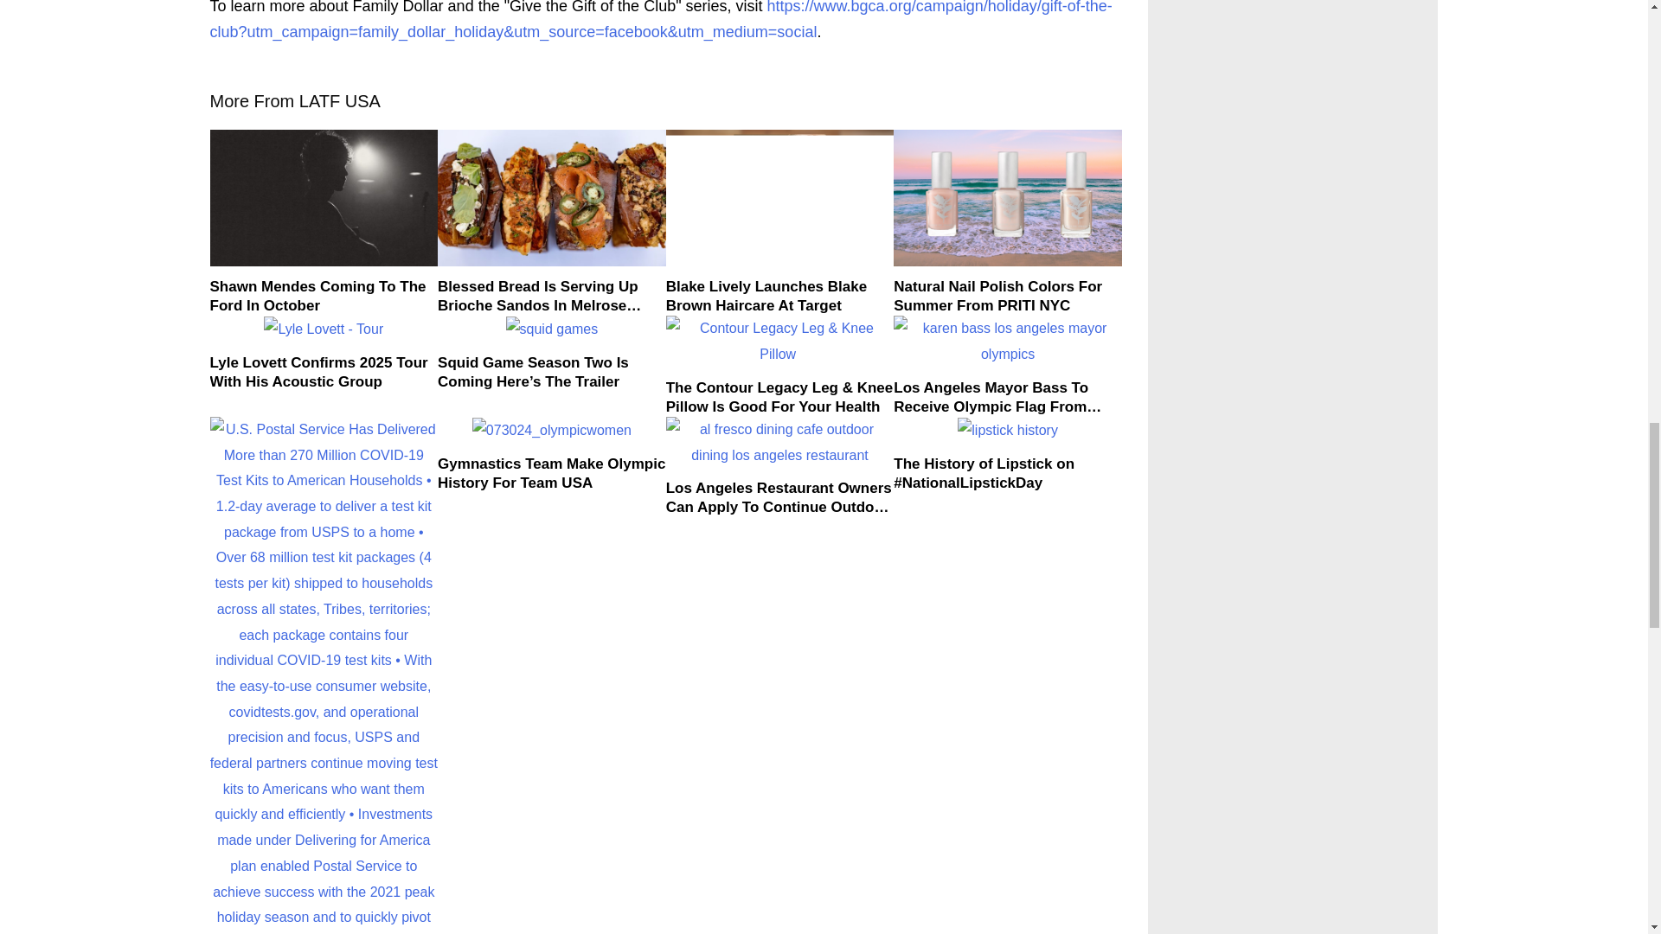  What do you see at coordinates (552, 197) in the screenshot?
I see `blessed bread brioche sandwiches food truck in los angeles` at bounding box center [552, 197].